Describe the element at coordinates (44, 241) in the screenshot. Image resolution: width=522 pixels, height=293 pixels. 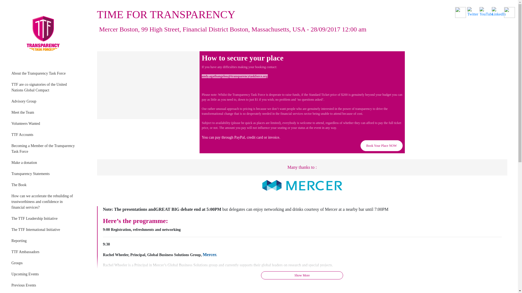
I see `Reporting` at that location.